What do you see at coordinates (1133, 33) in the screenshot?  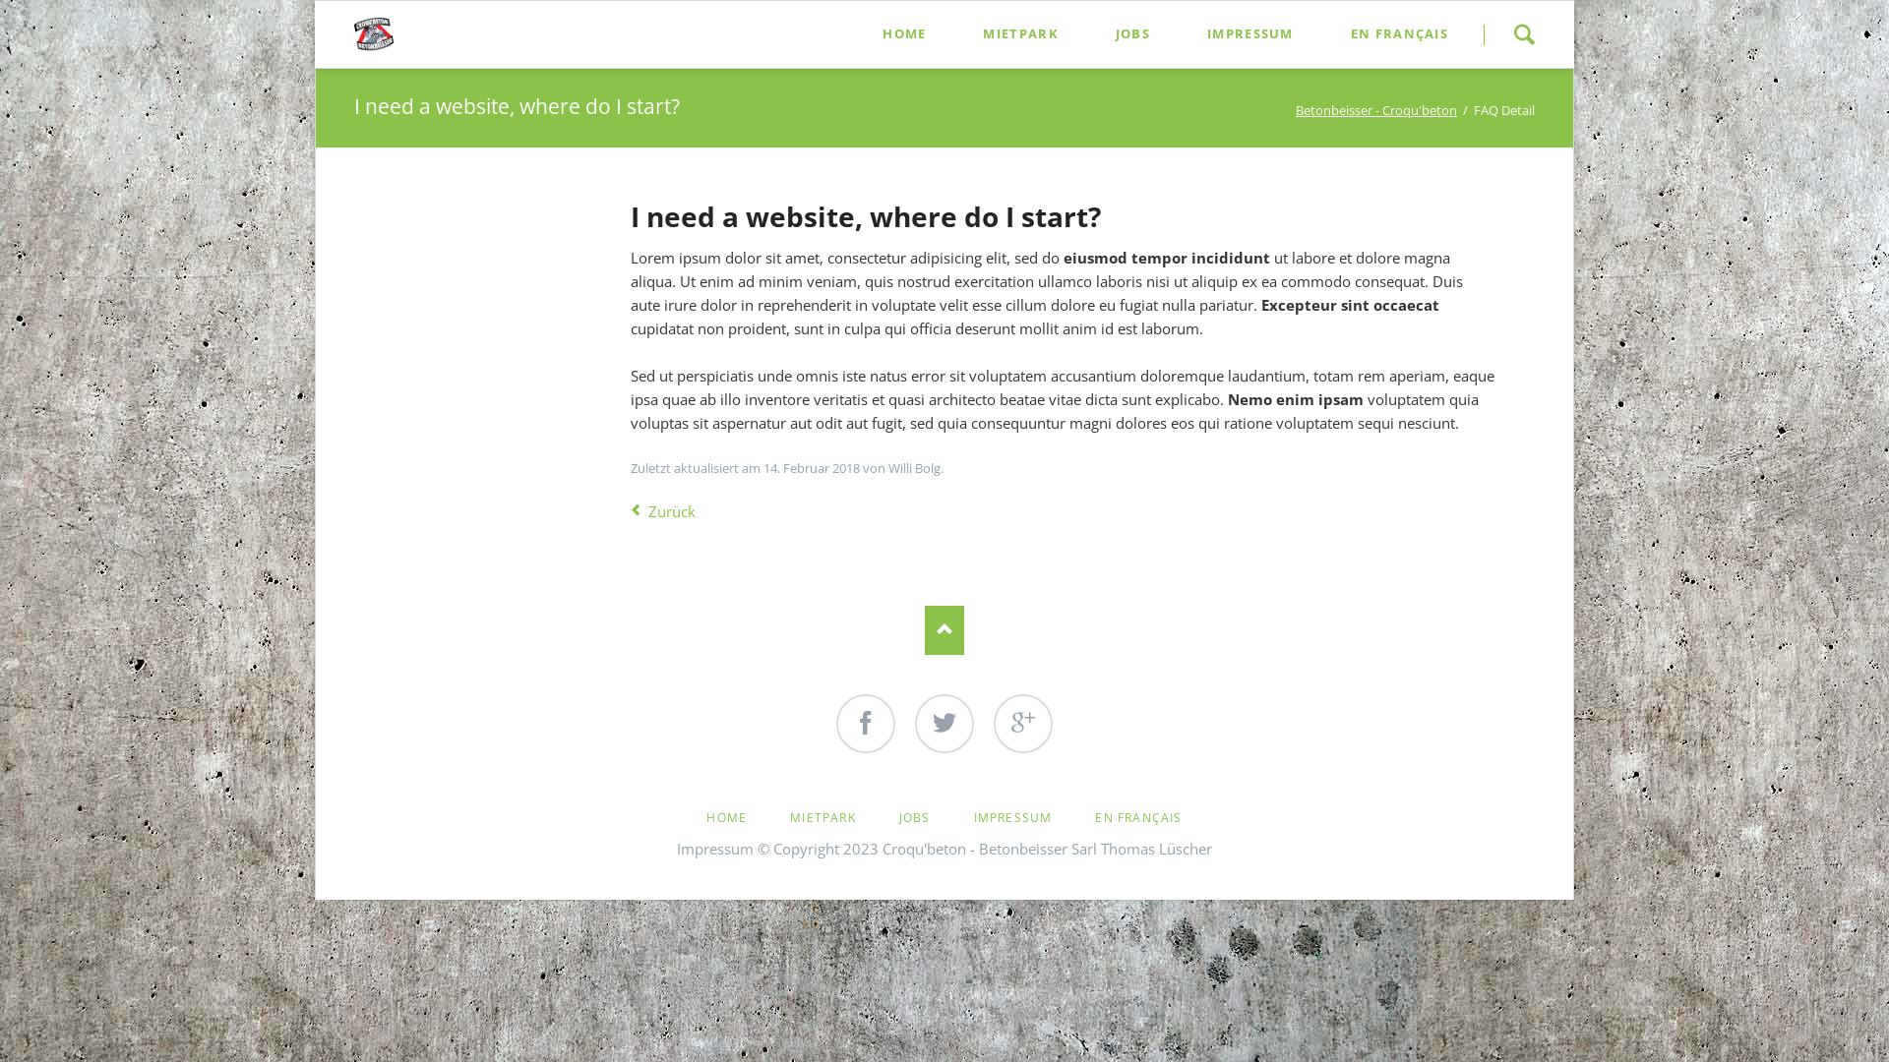 I see `JOBS` at bounding box center [1133, 33].